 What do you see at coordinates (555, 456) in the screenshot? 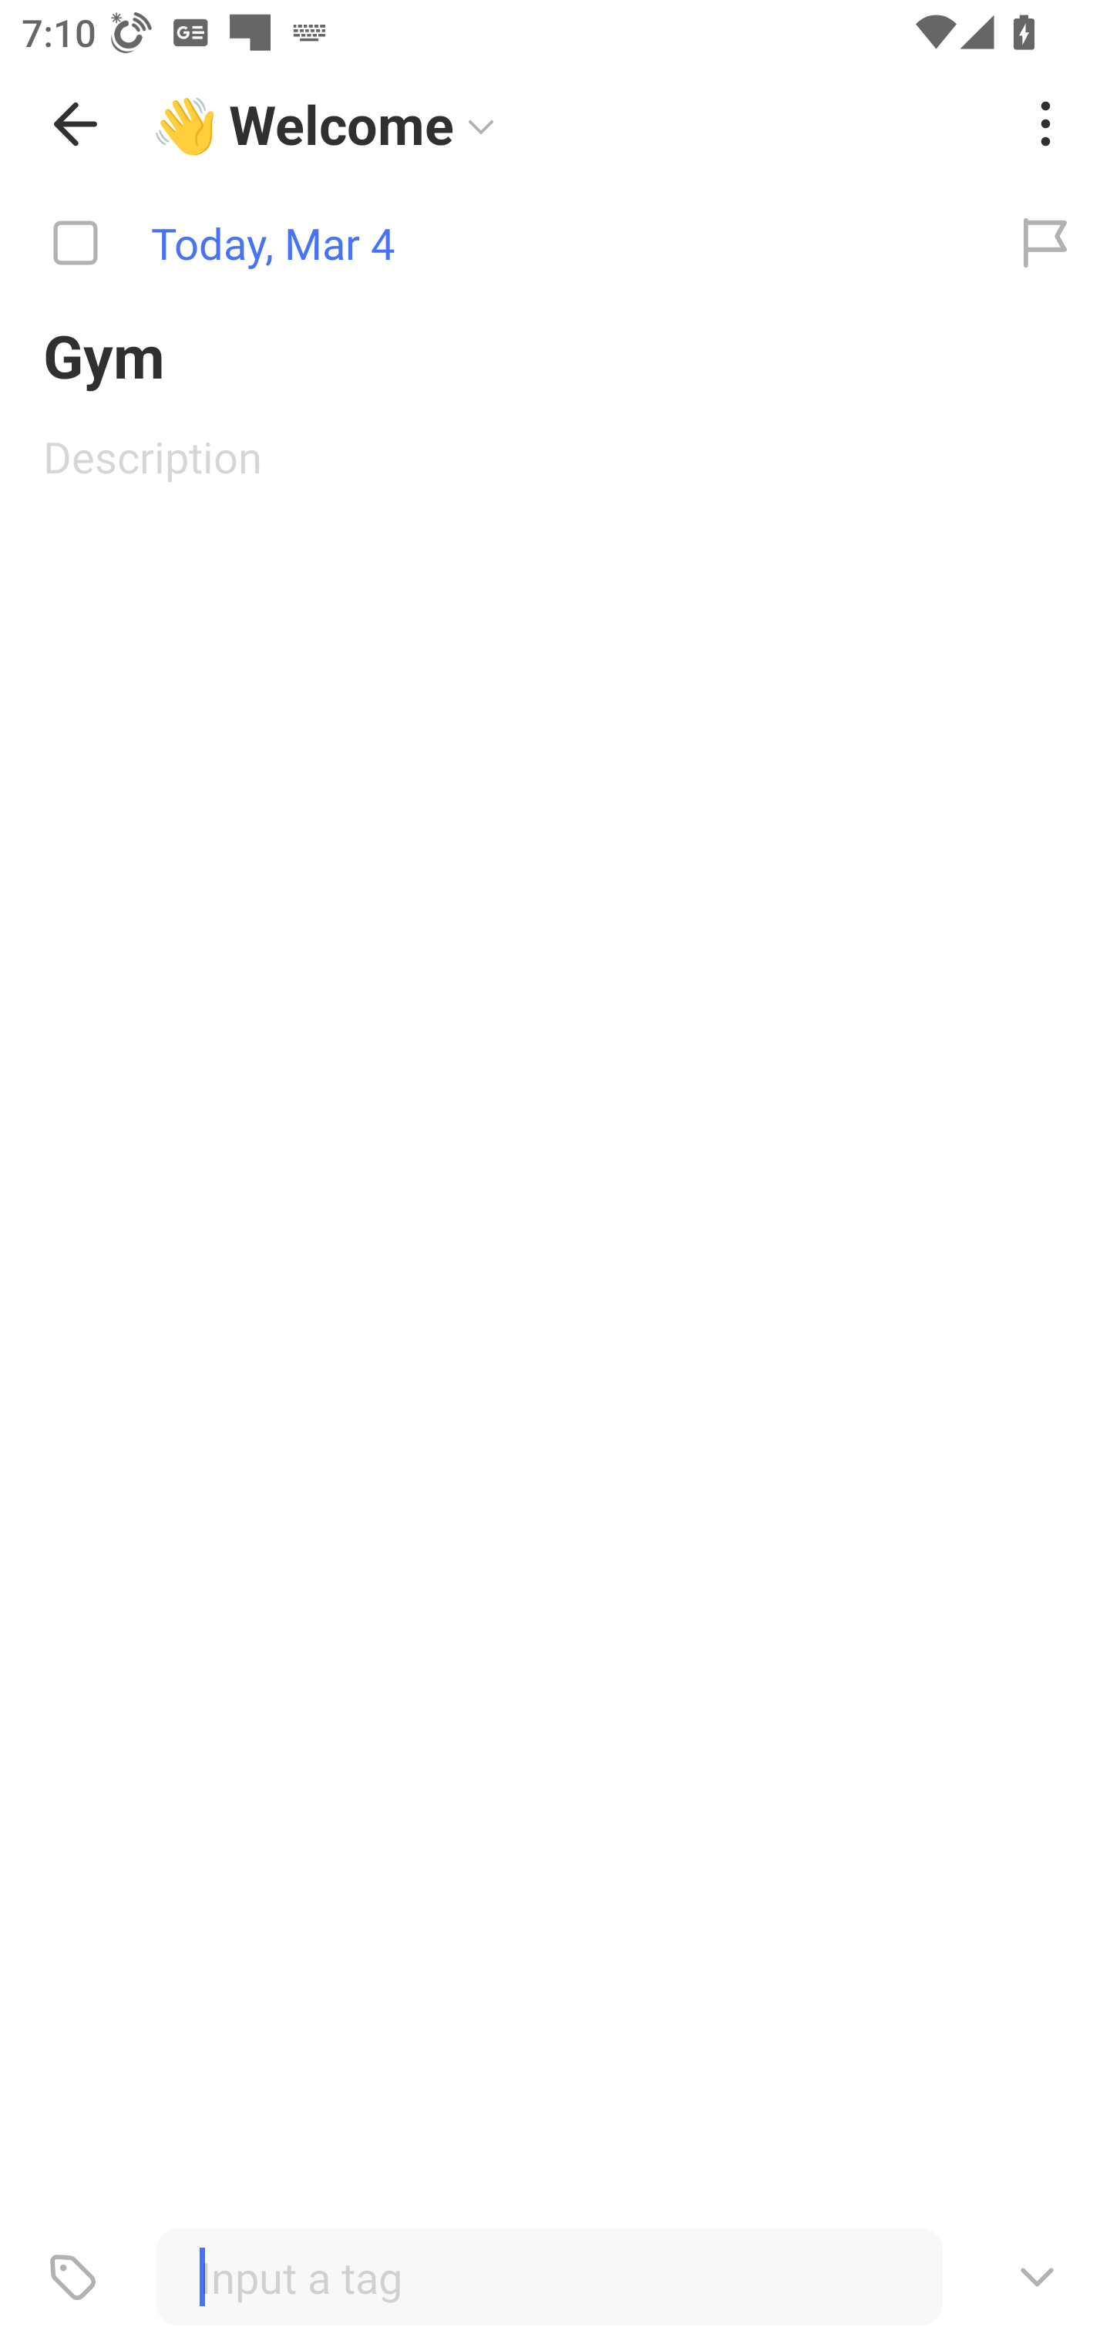
I see `Description` at bounding box center [555, 456].